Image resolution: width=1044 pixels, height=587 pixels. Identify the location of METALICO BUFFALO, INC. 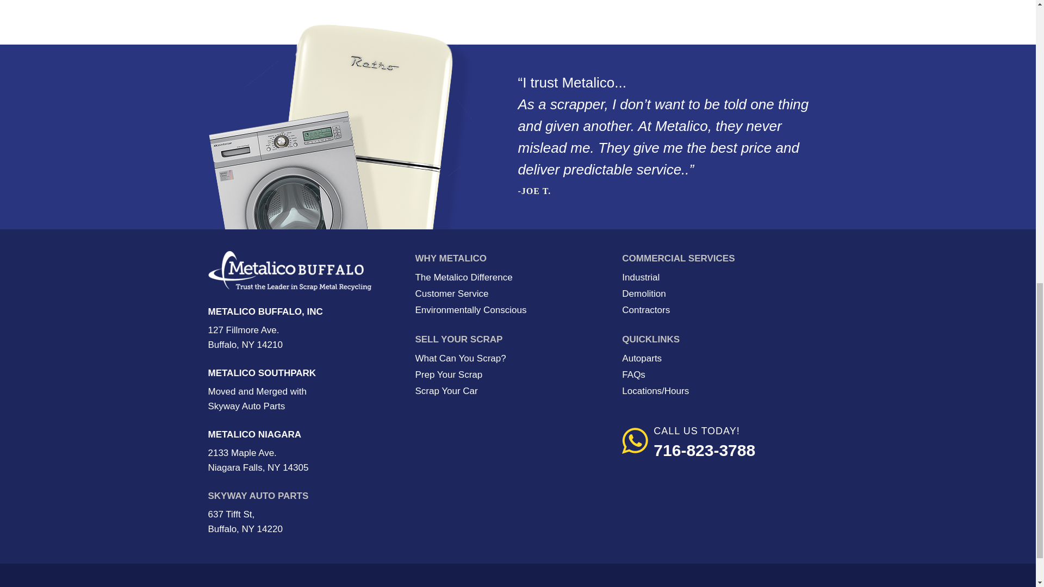
(265, 311).